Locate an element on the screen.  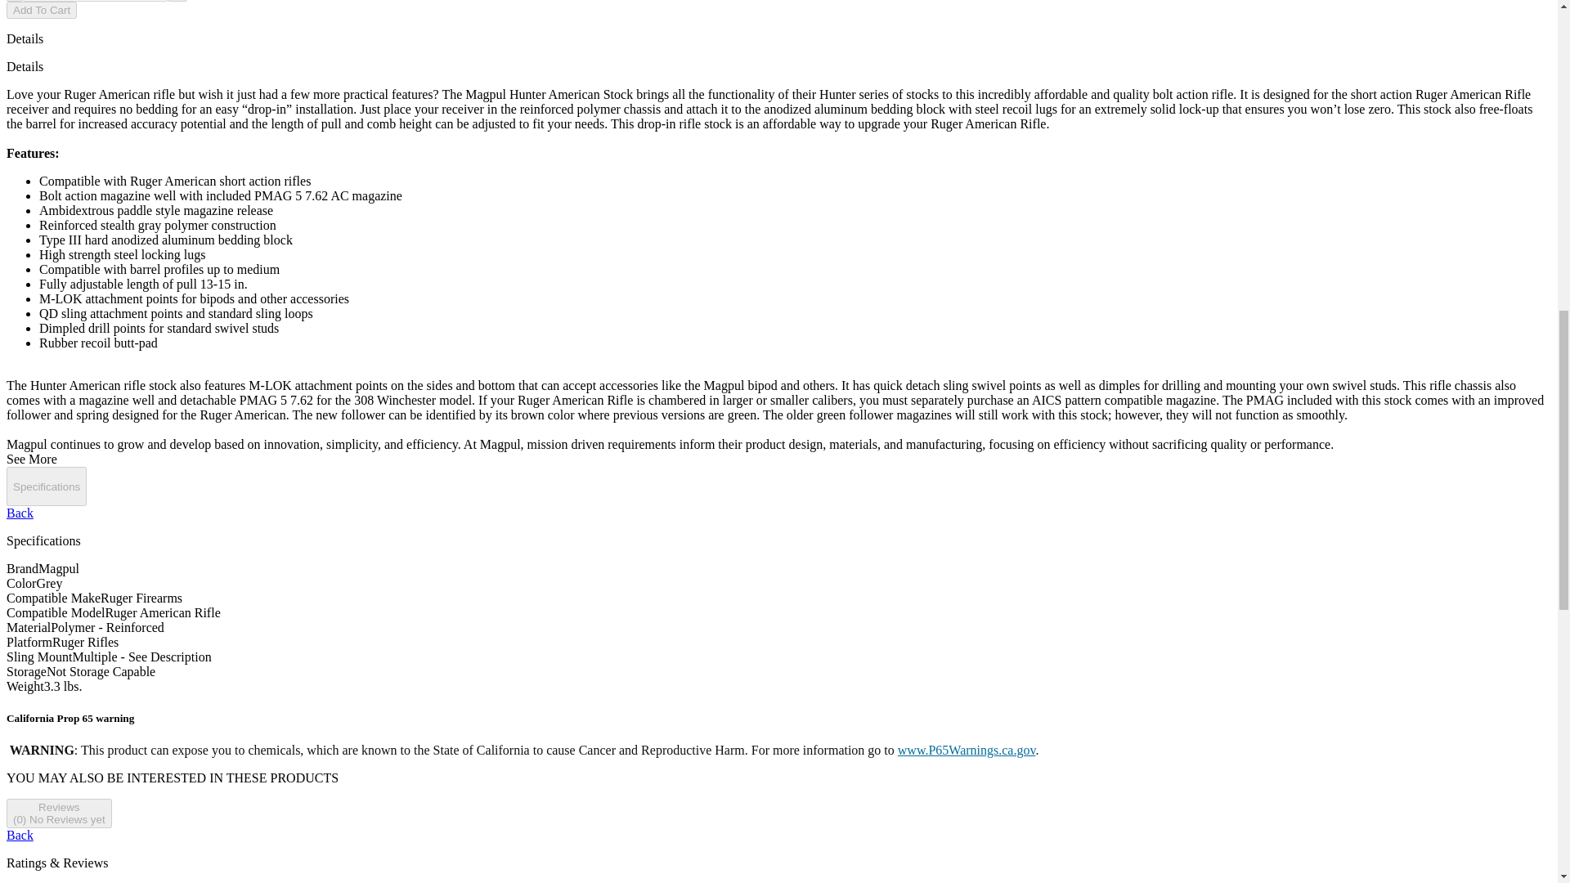
Back is located at coordinates (20, 836).